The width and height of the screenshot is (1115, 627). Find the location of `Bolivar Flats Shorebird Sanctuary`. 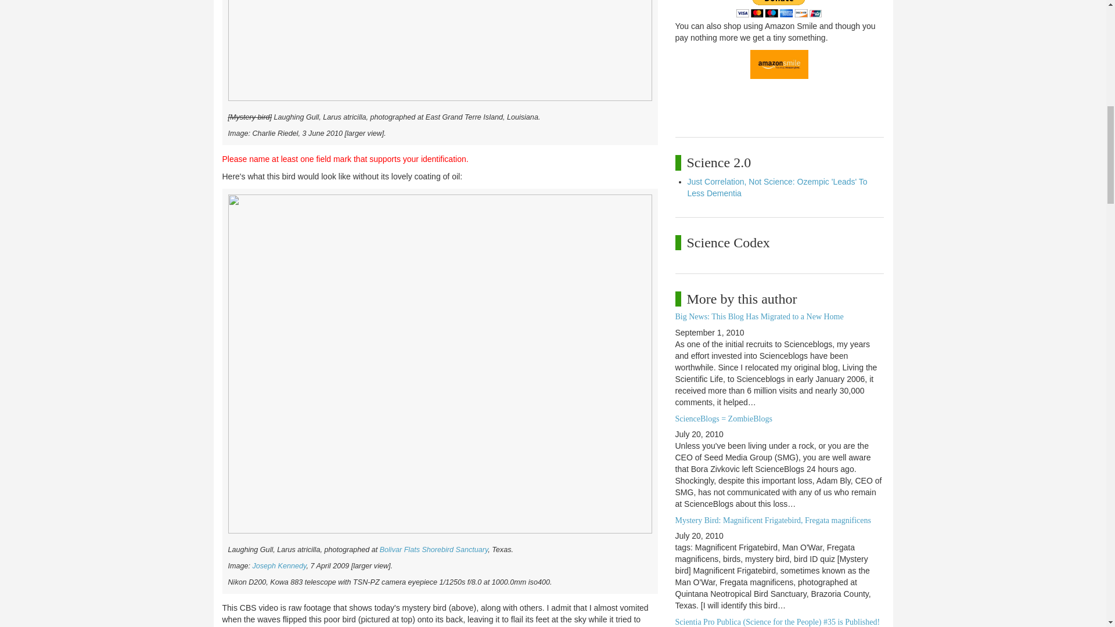

Bolivar Flats Shorebird Sanctuary is located at coordinates (434, 549).